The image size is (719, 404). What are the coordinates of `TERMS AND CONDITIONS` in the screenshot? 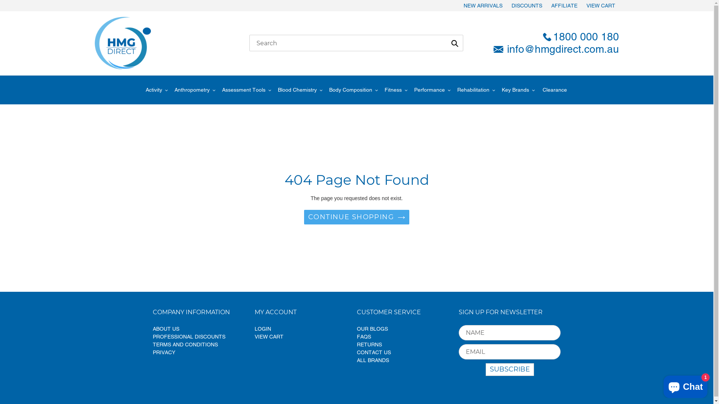 It's located at (185, 345).